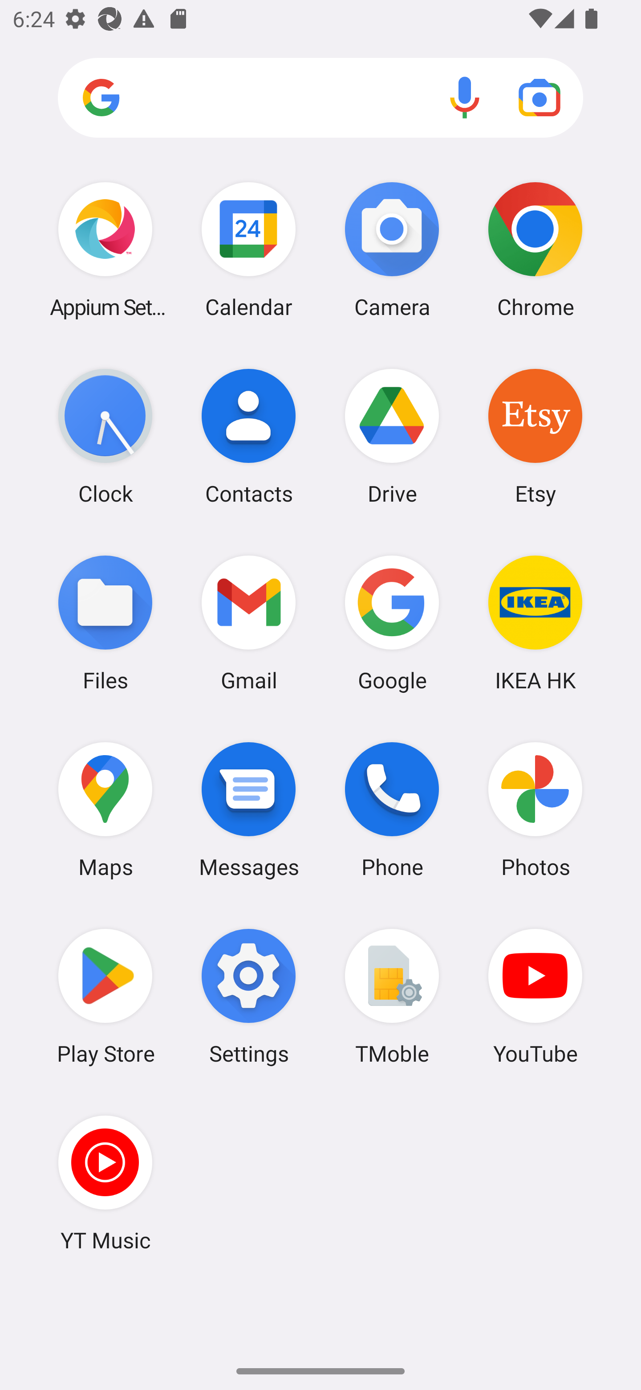 This screenshot has width=641, height=1390. I want to click on Drive, so click(392, 436).